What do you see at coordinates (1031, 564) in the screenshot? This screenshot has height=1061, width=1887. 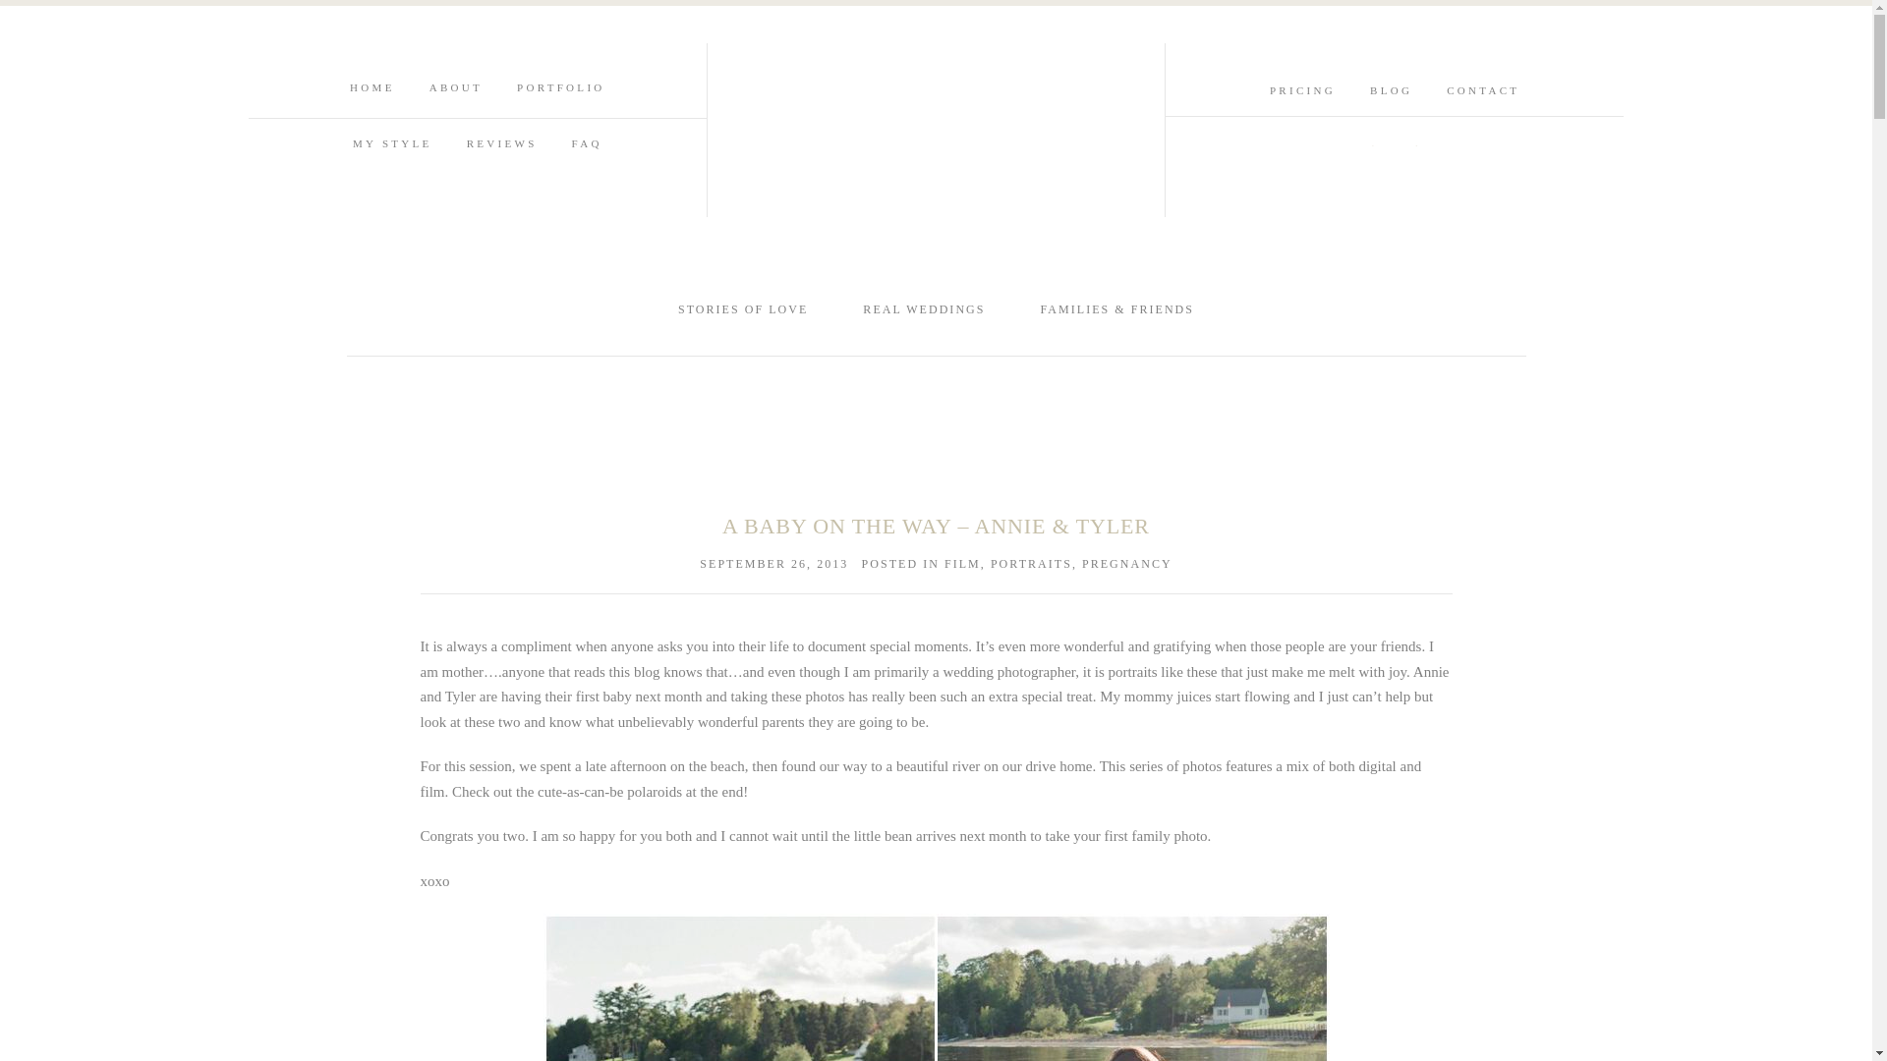 I see `PORTRAITS` at bounding box center [1031, 564].